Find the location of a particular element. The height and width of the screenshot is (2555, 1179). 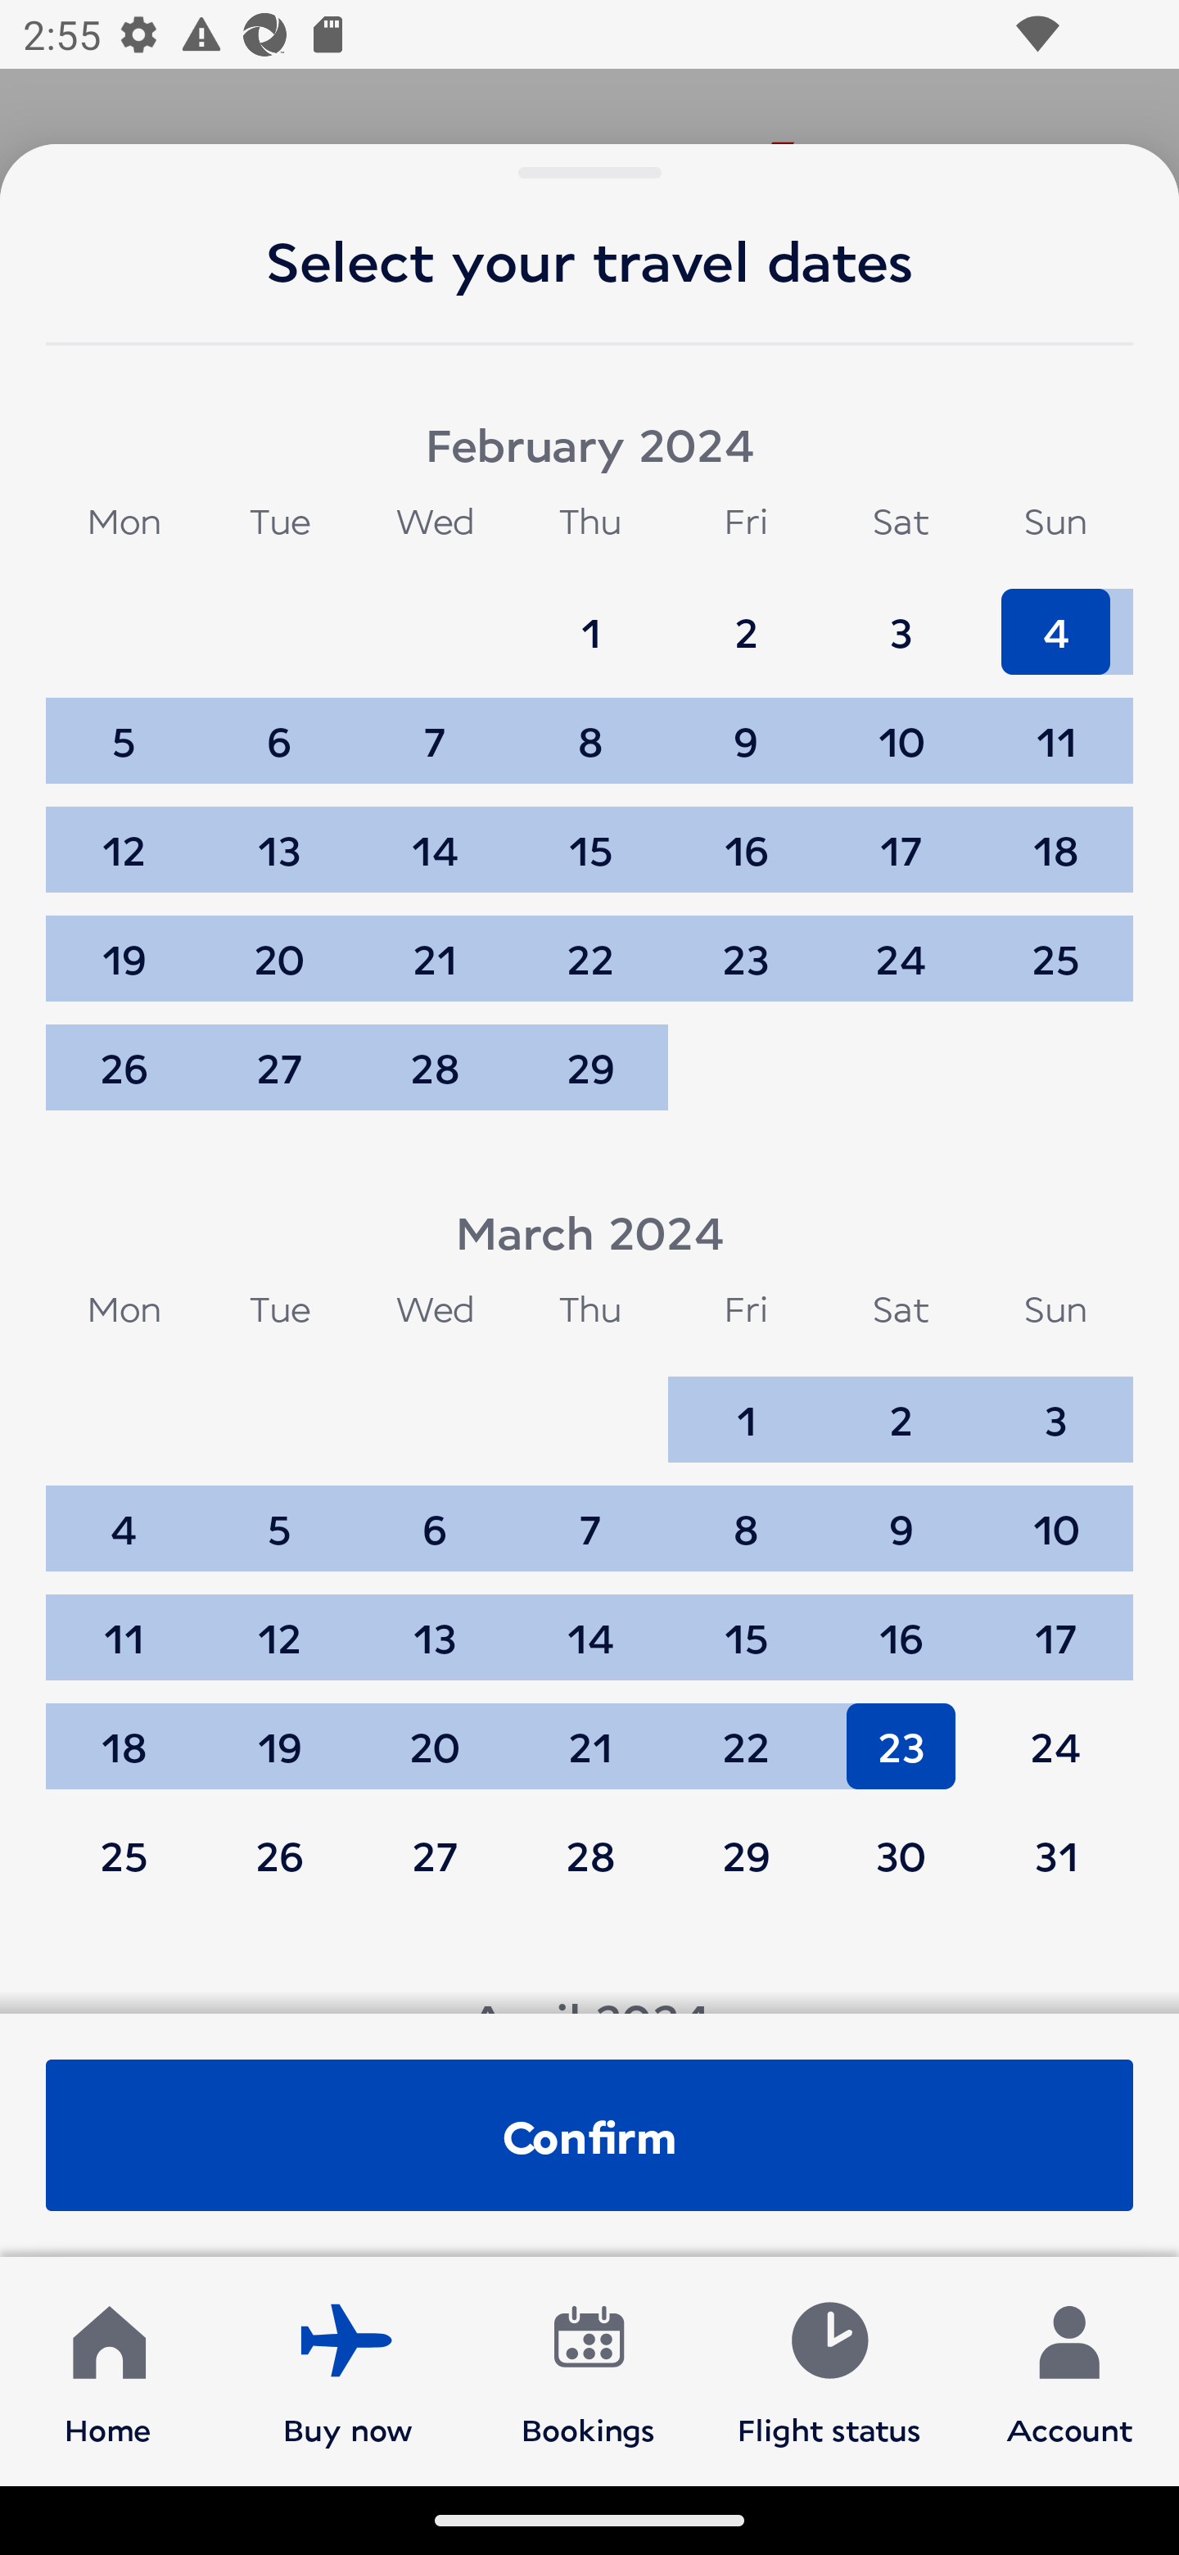

13 is located at coordinates (279, 835).